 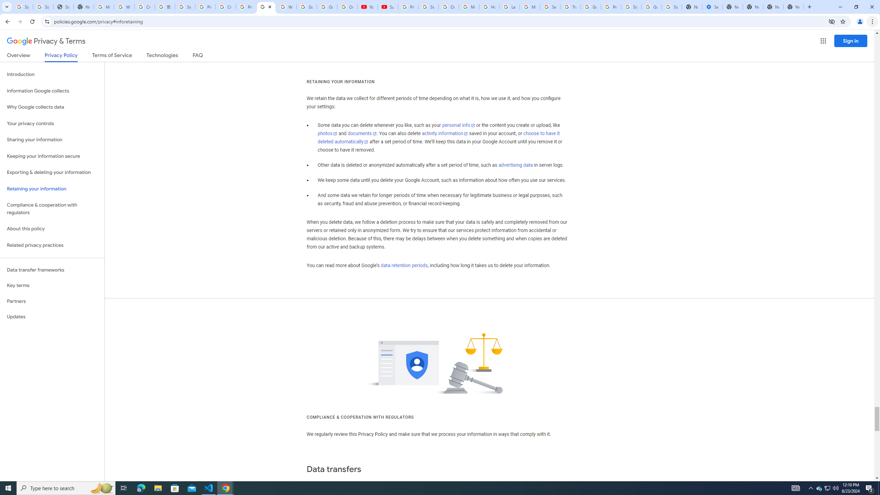 I want to click on Create your Google Account, so click(x=144, y=7).